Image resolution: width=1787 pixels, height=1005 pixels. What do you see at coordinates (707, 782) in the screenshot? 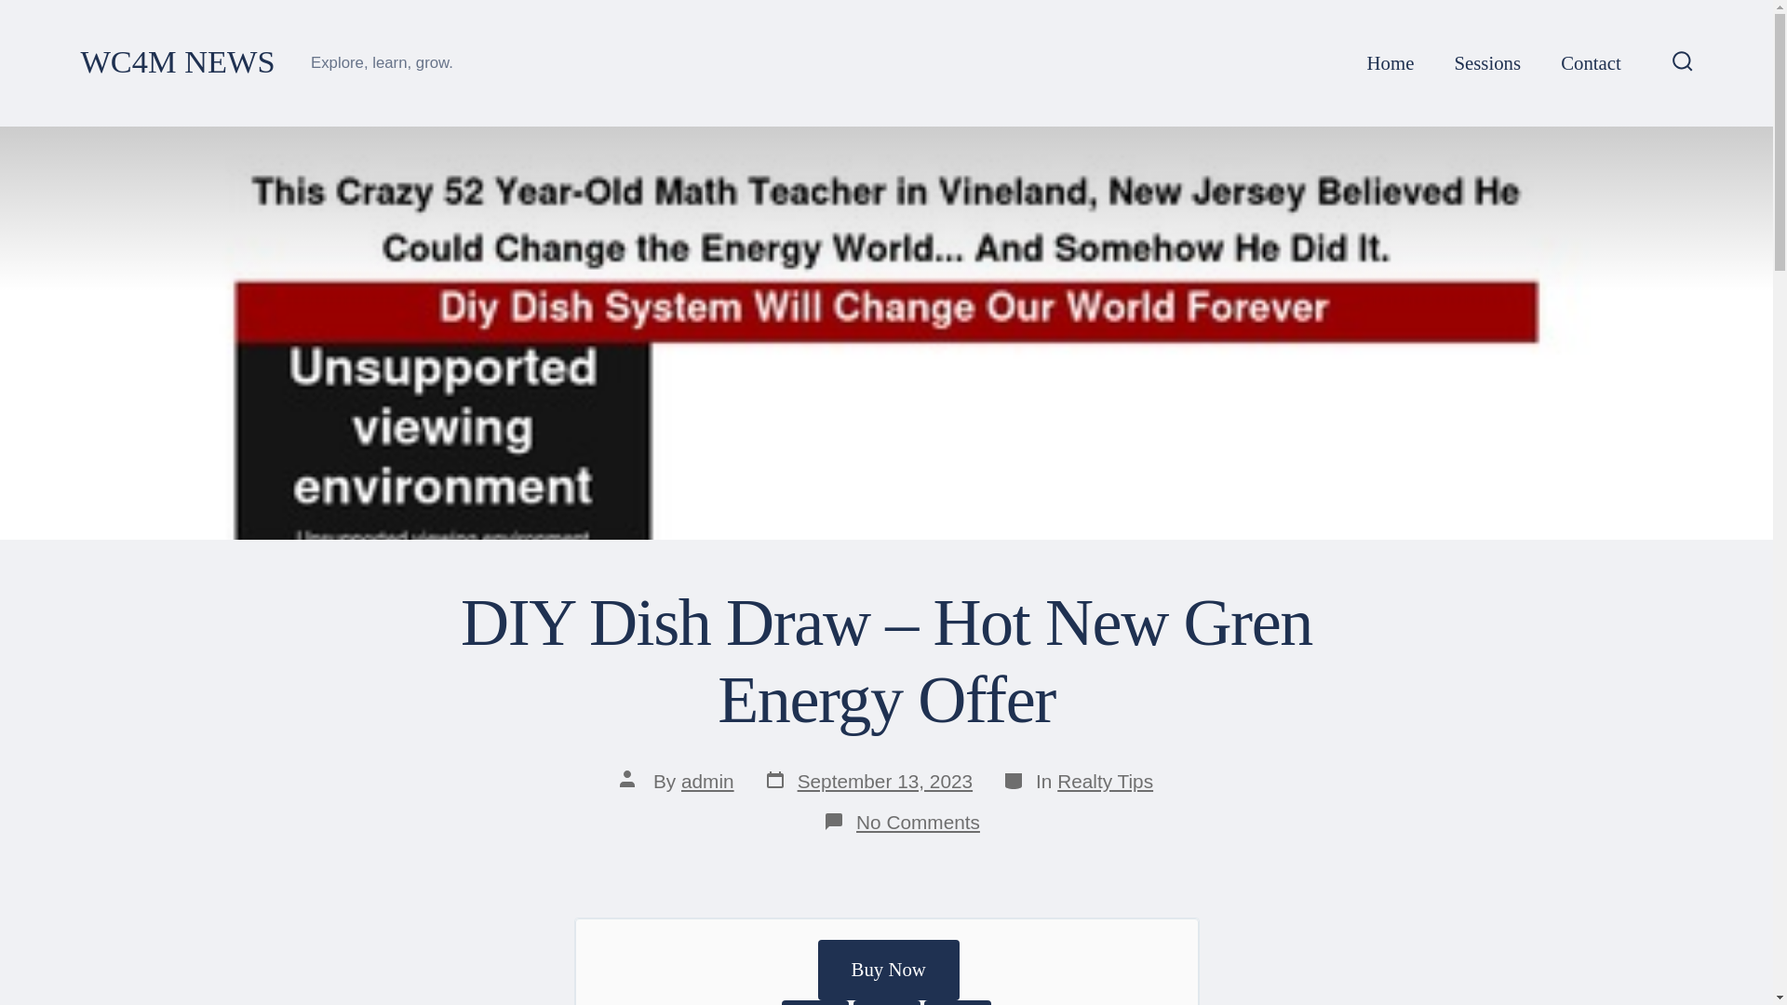
I see `admin` at bounding box center [707, 782].